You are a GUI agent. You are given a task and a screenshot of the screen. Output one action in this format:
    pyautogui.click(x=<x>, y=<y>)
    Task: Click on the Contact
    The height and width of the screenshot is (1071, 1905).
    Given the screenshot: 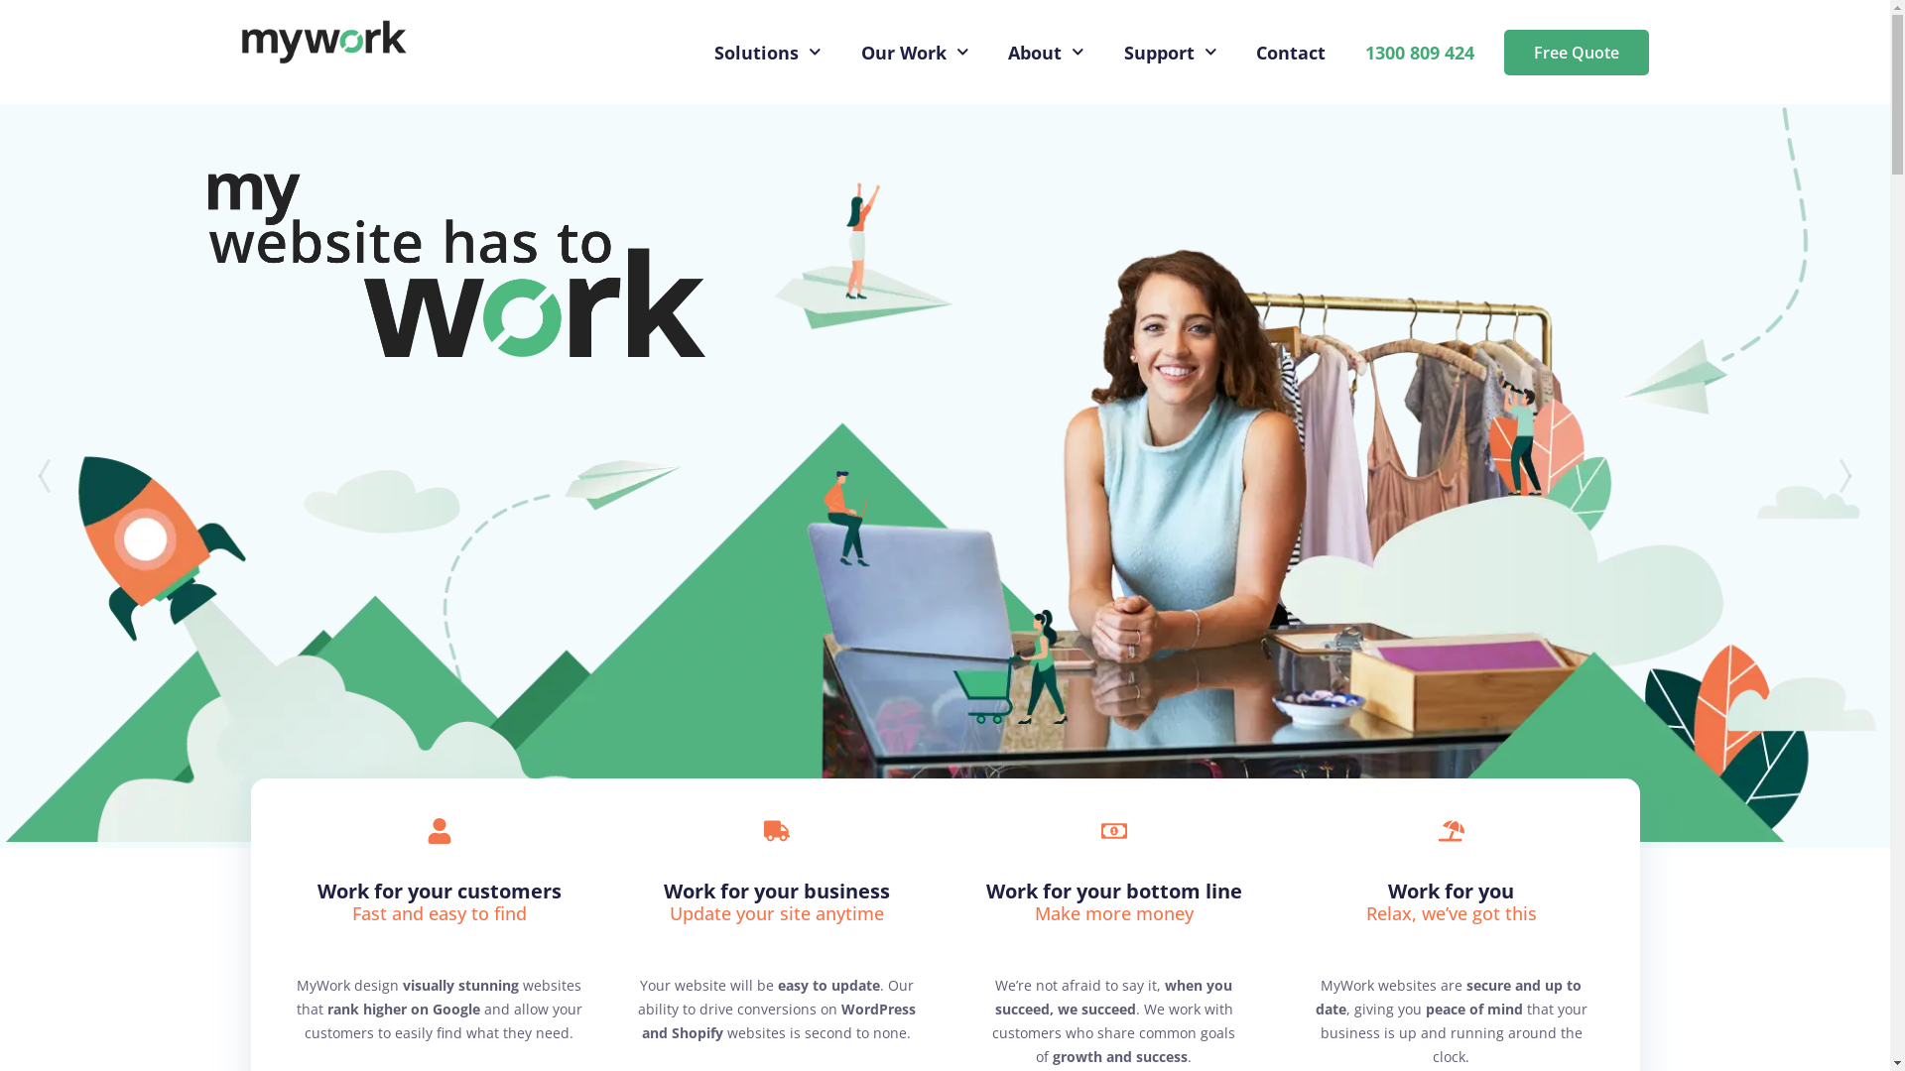 What is the action you would take?
    pyautogui.click(x=1291, y=53)
    